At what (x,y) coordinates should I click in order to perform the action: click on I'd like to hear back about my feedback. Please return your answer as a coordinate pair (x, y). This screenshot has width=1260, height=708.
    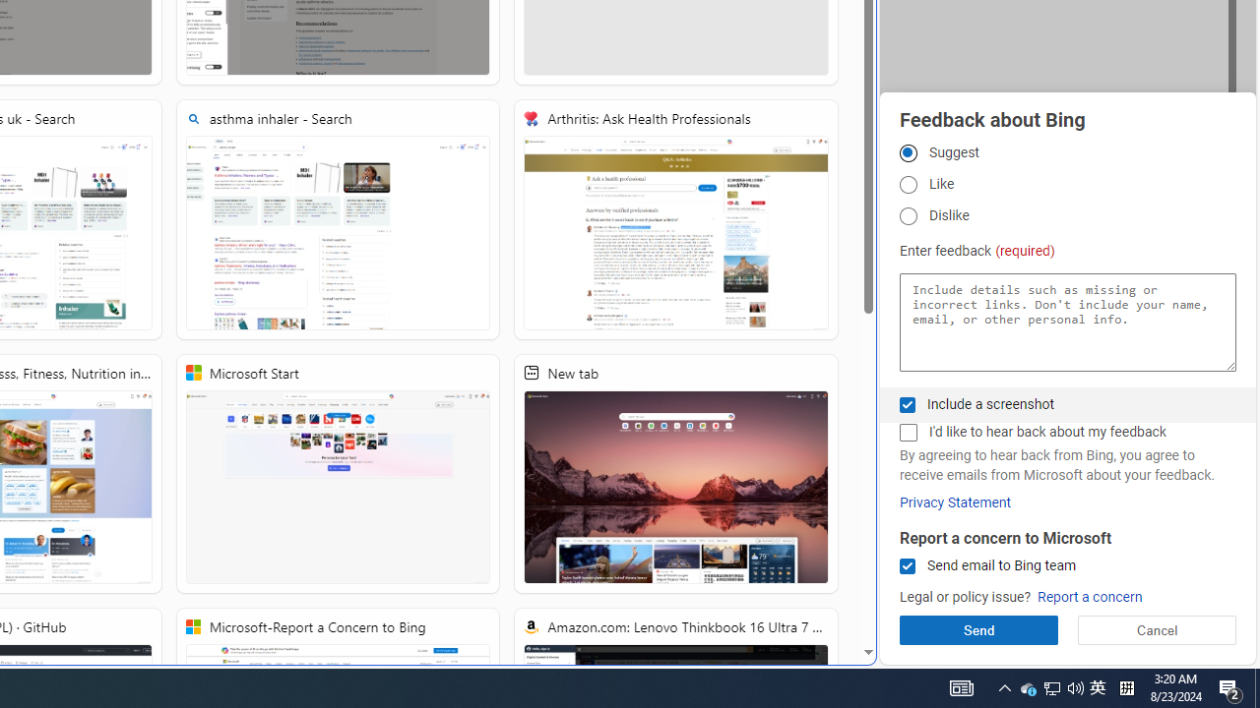
    Looking at the image, I should click on (908, 433).